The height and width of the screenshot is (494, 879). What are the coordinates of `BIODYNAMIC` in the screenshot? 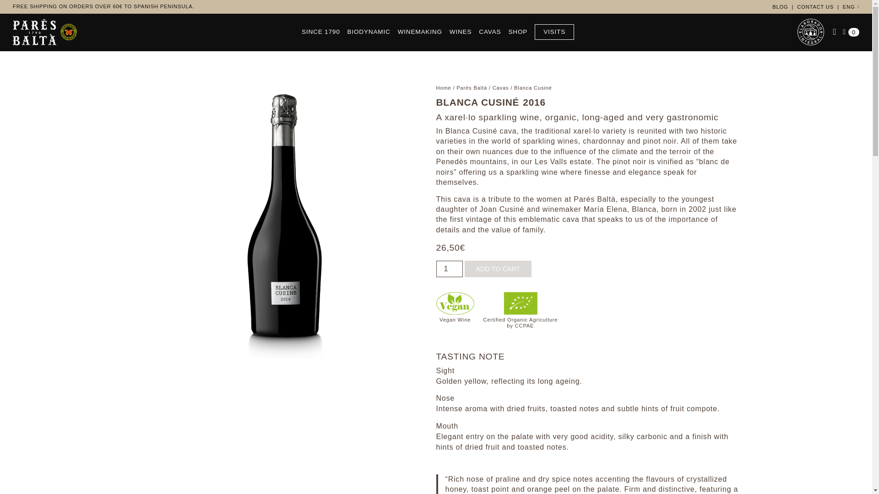 It's located at (369, 32).